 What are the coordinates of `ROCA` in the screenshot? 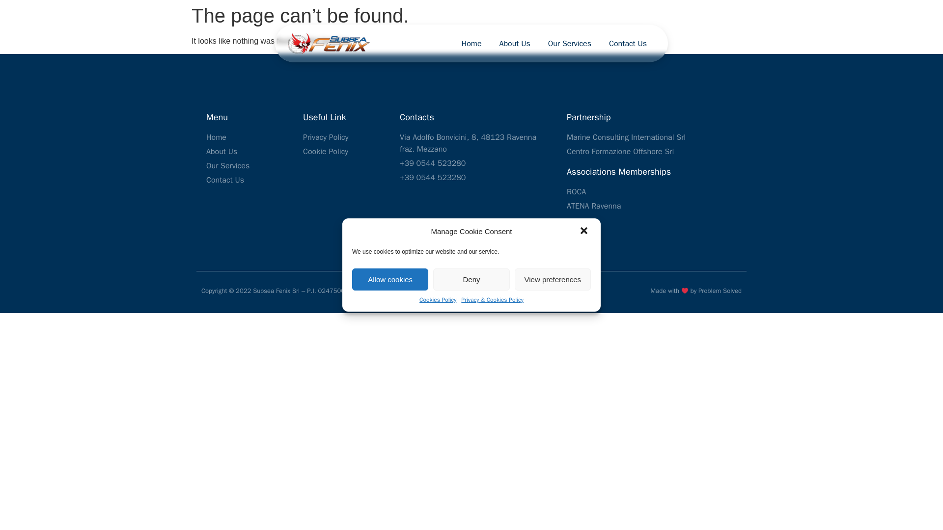 It's located at (638, 191).